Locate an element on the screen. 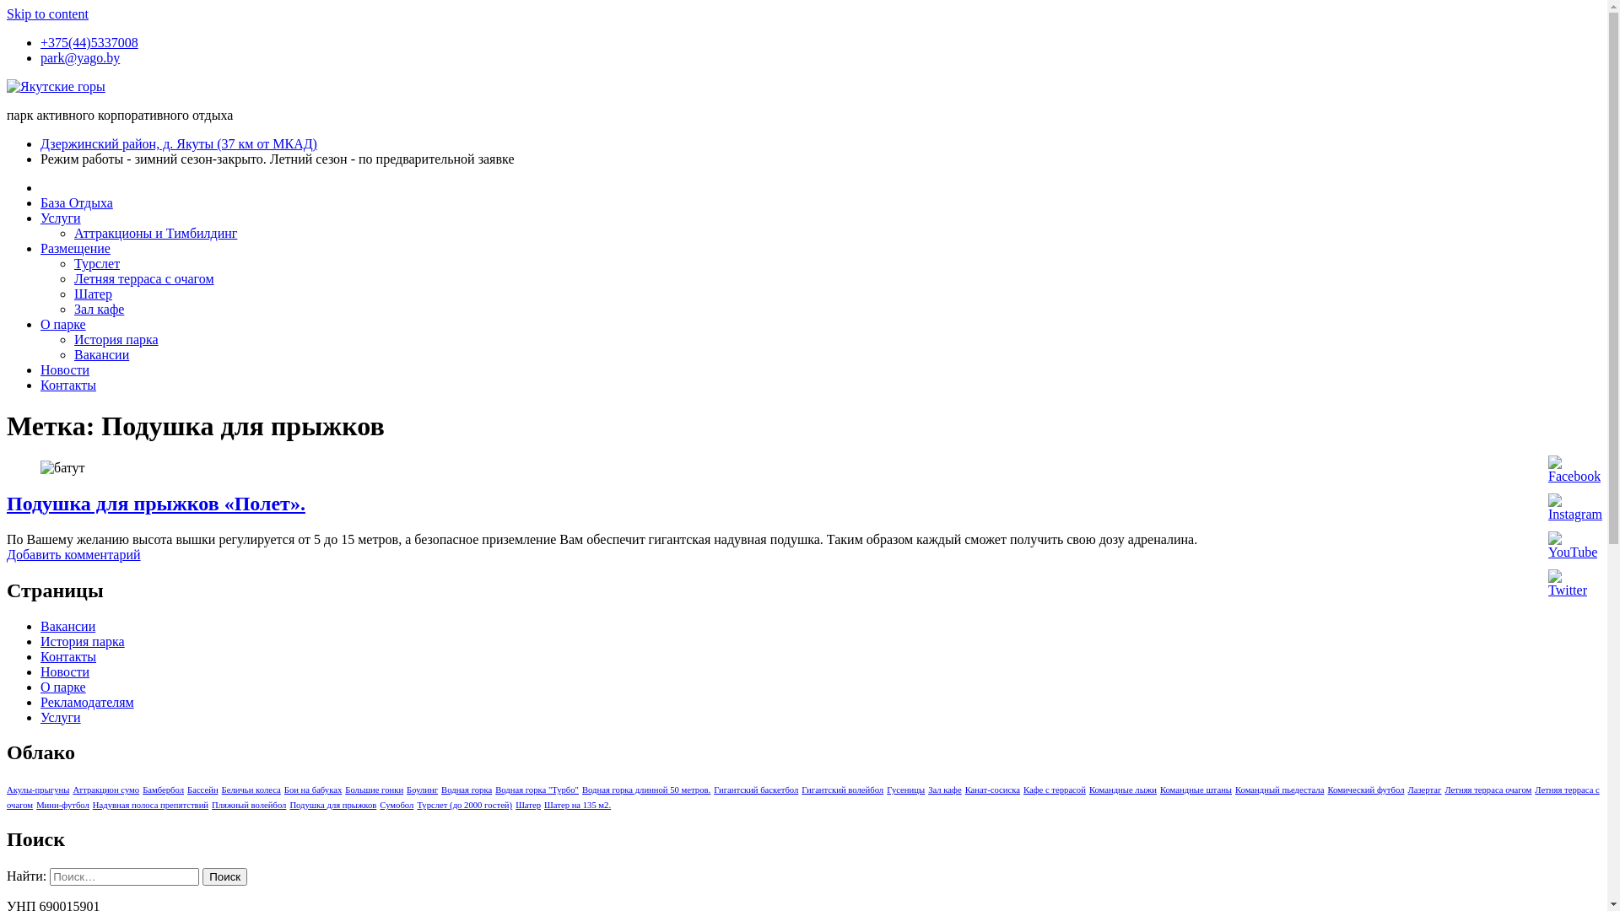 The width and height of the screenshot is (1620, 911). Skip to content is located at coordinates (47, 13).